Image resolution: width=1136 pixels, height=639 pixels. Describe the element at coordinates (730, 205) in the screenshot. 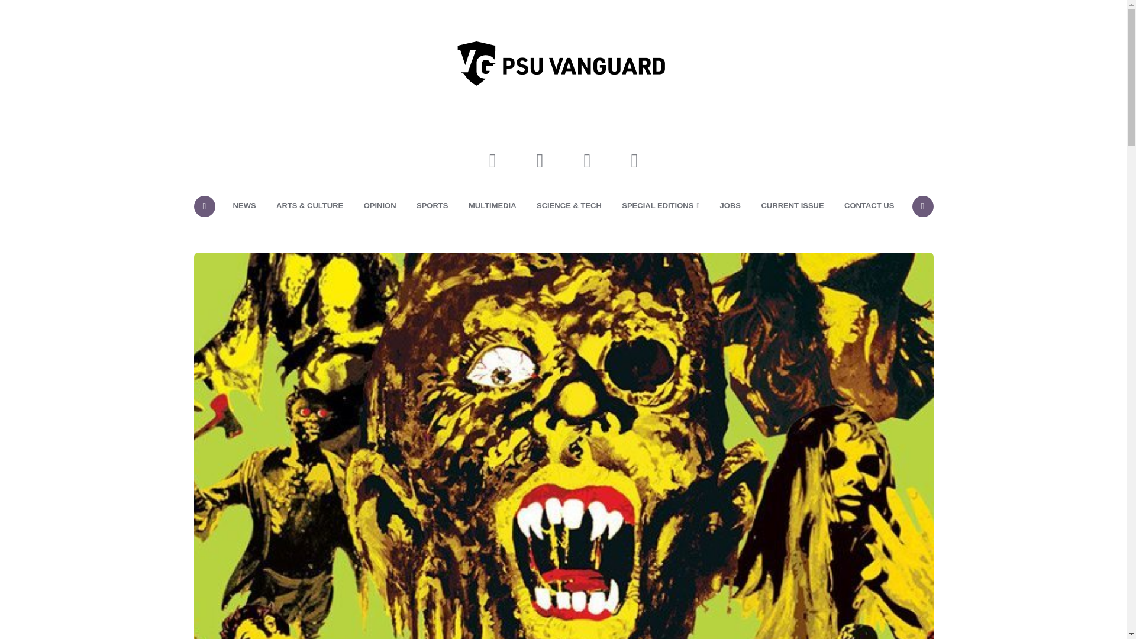

I see `JOBS` at that location.